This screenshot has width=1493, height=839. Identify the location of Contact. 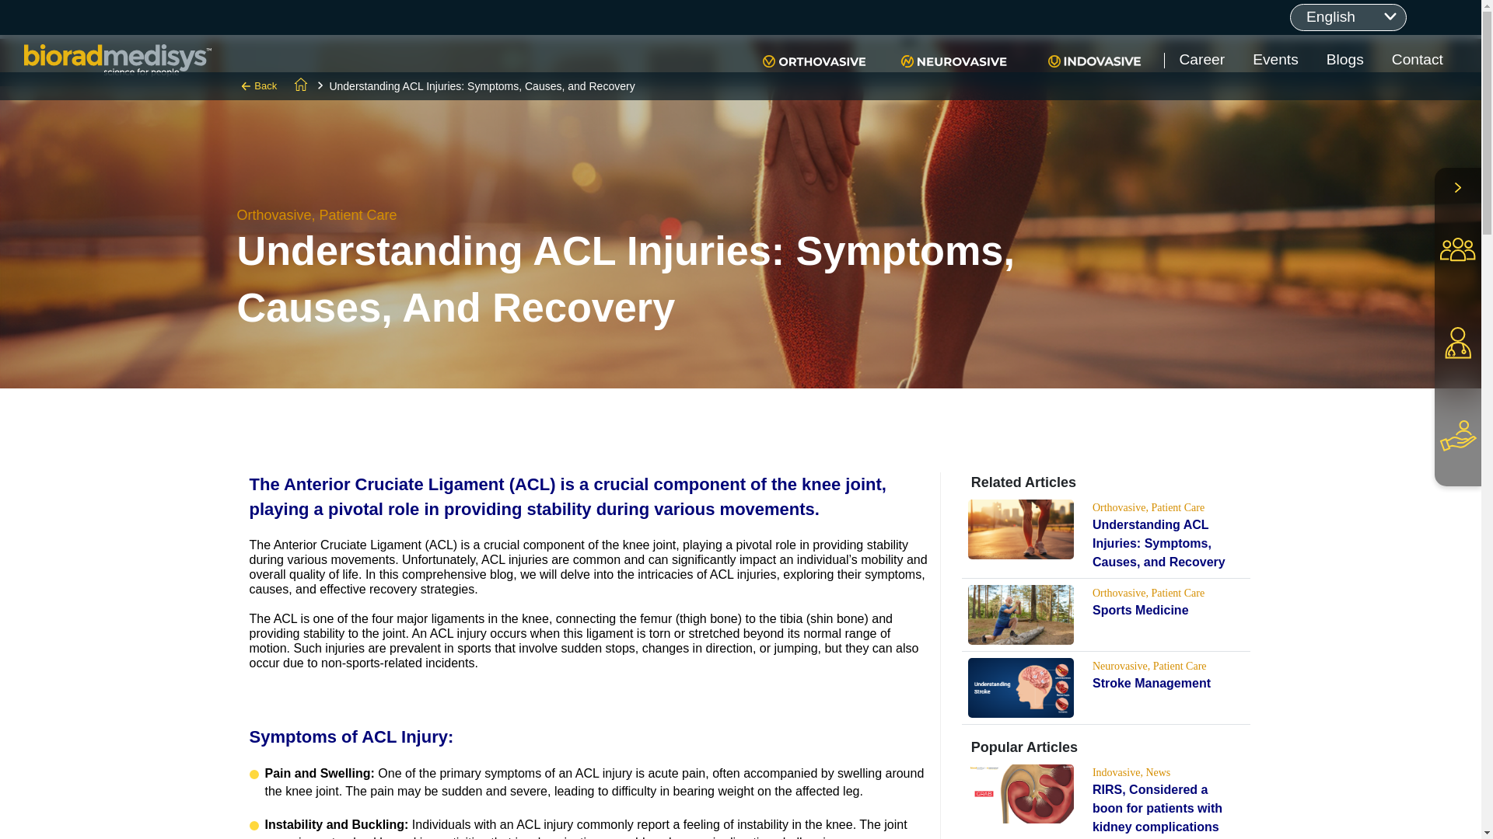
(1417, 61).